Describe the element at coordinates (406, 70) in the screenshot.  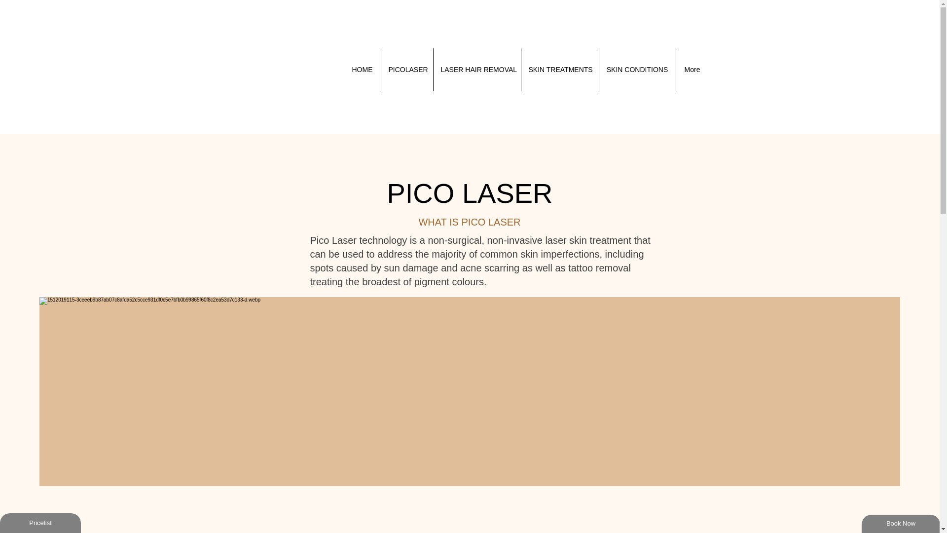
I see `PICOLASER` at that location.